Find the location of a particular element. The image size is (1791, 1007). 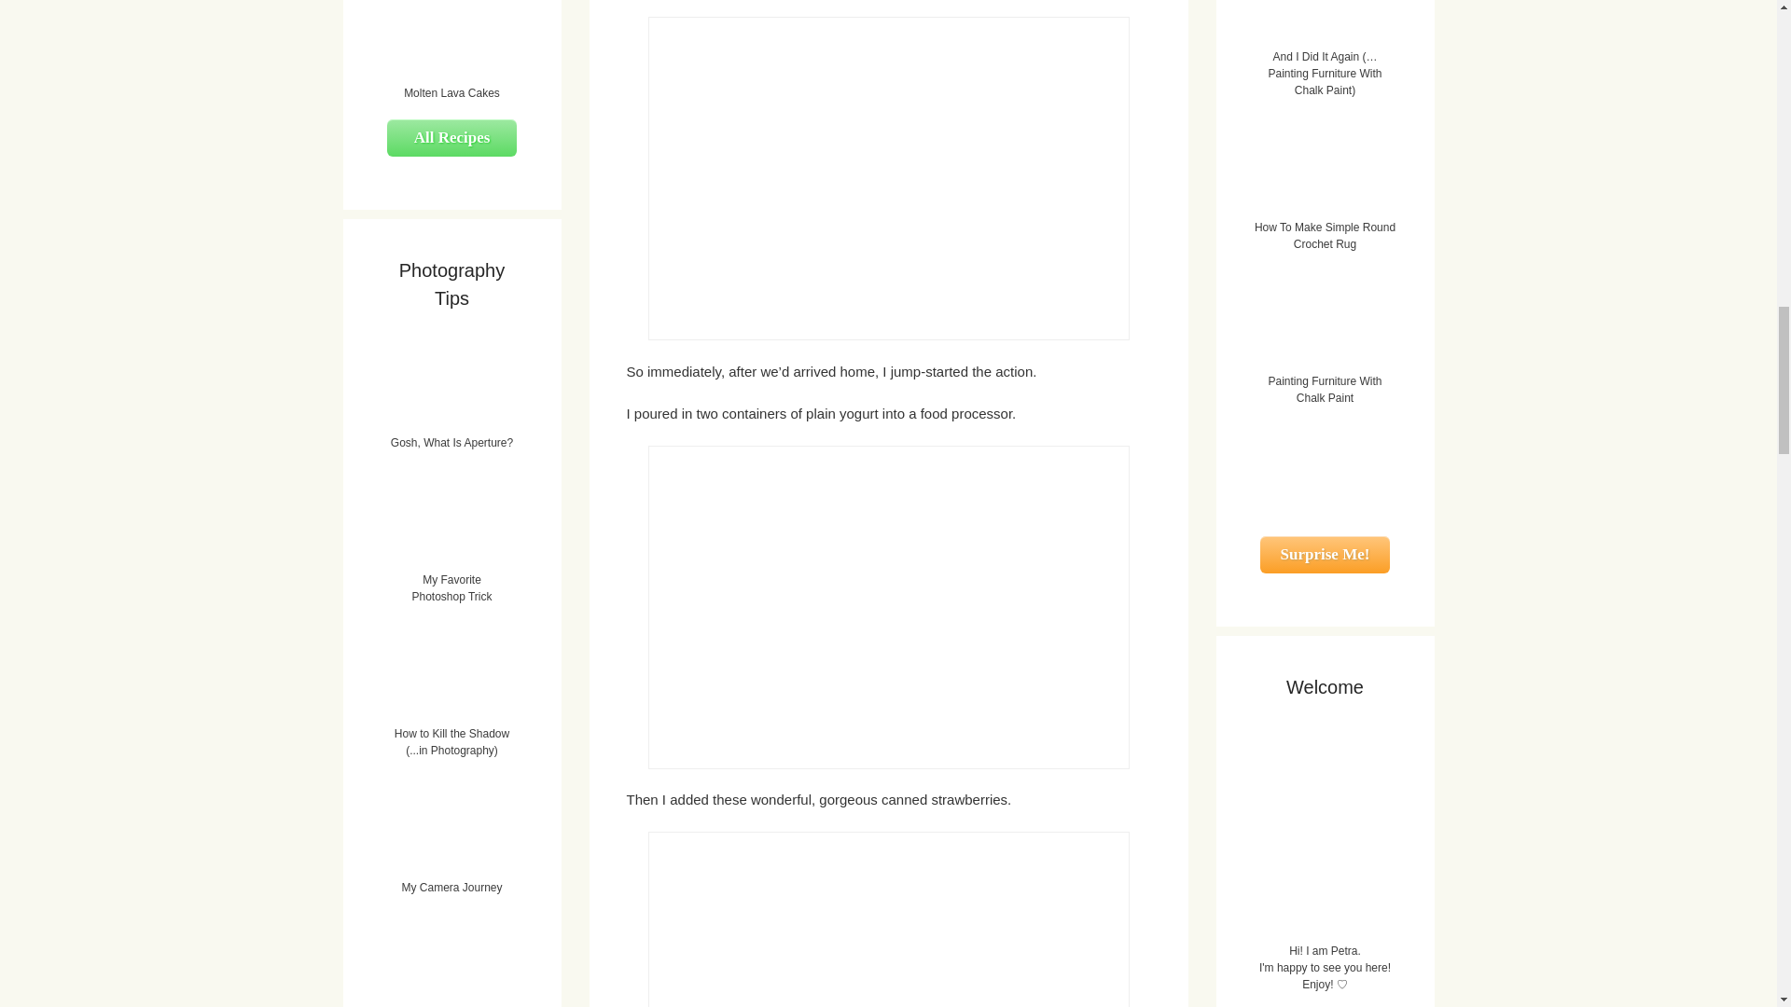

homemade-forzen-yogurt is located at coordinates (887, 608).